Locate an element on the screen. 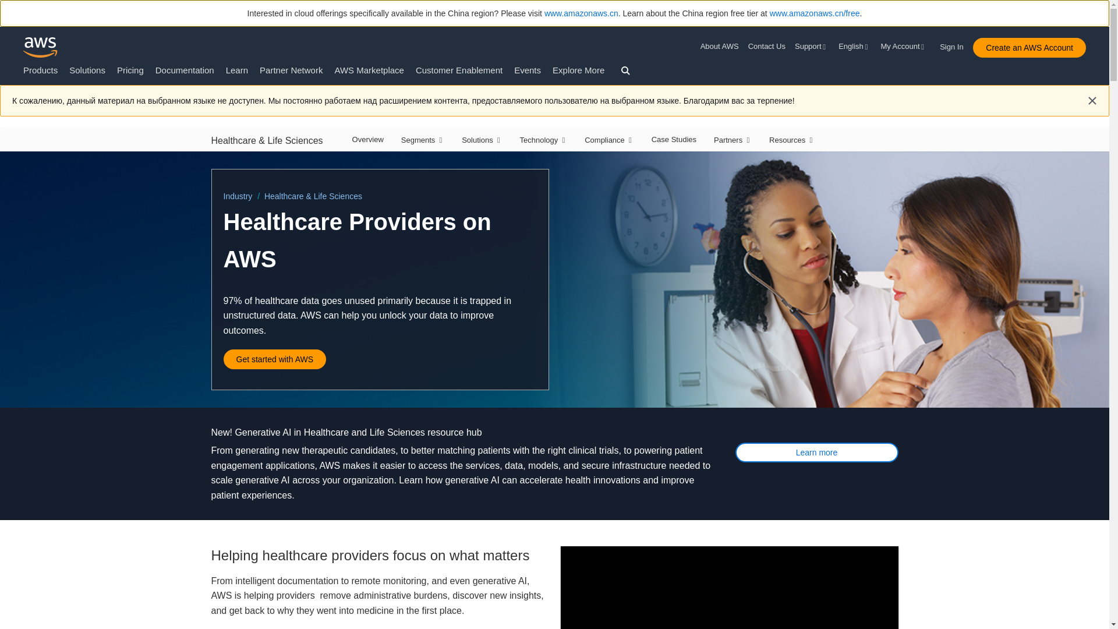 The image size is (1118, 629). AWS Marketplace is located at coordinates (369, 70).